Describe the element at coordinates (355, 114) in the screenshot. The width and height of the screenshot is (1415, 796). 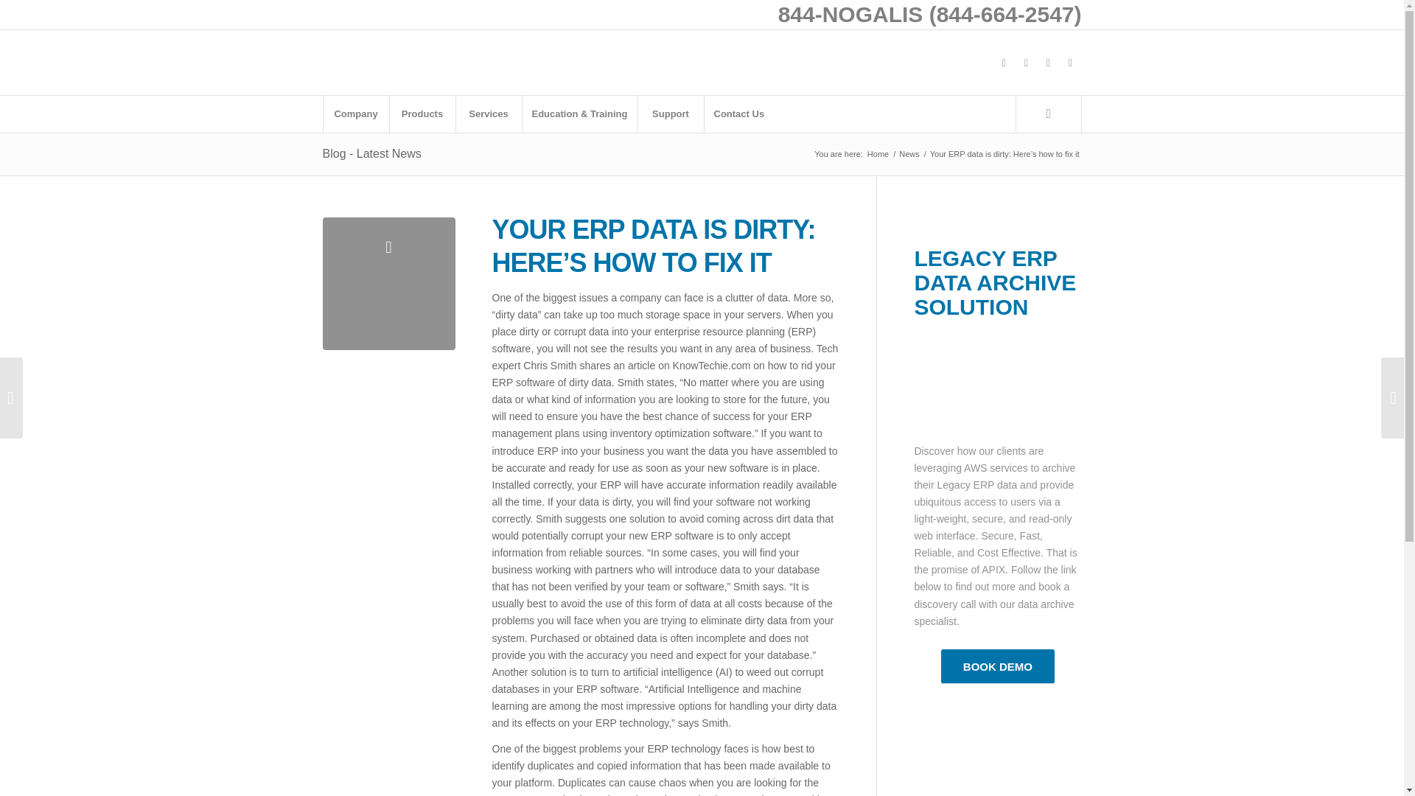
I see `Company` at that location.